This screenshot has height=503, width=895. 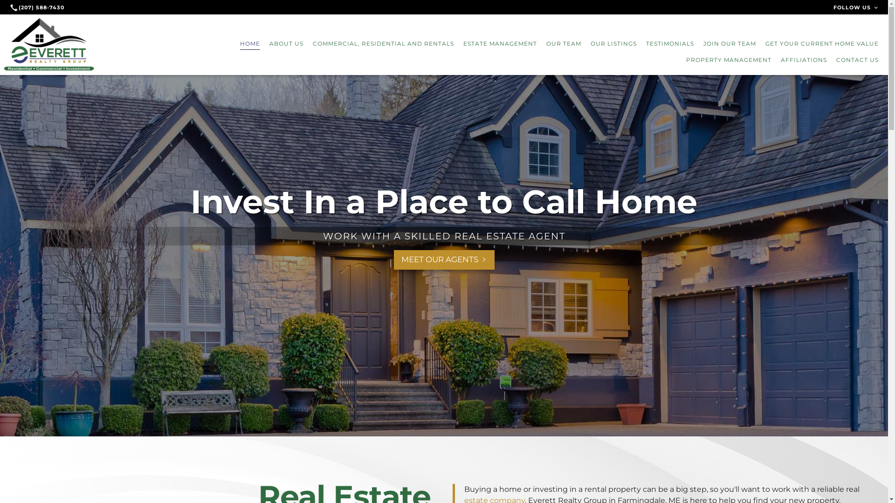 I want to click on ESTATE MANAGEMENT, so click(x=500, y=44).